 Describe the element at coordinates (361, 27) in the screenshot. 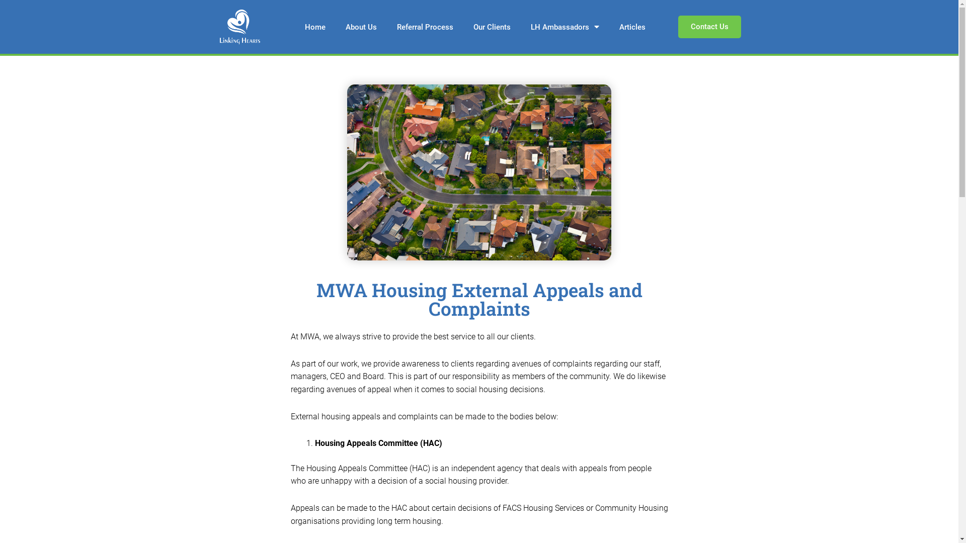

I see `About Us` at that location.